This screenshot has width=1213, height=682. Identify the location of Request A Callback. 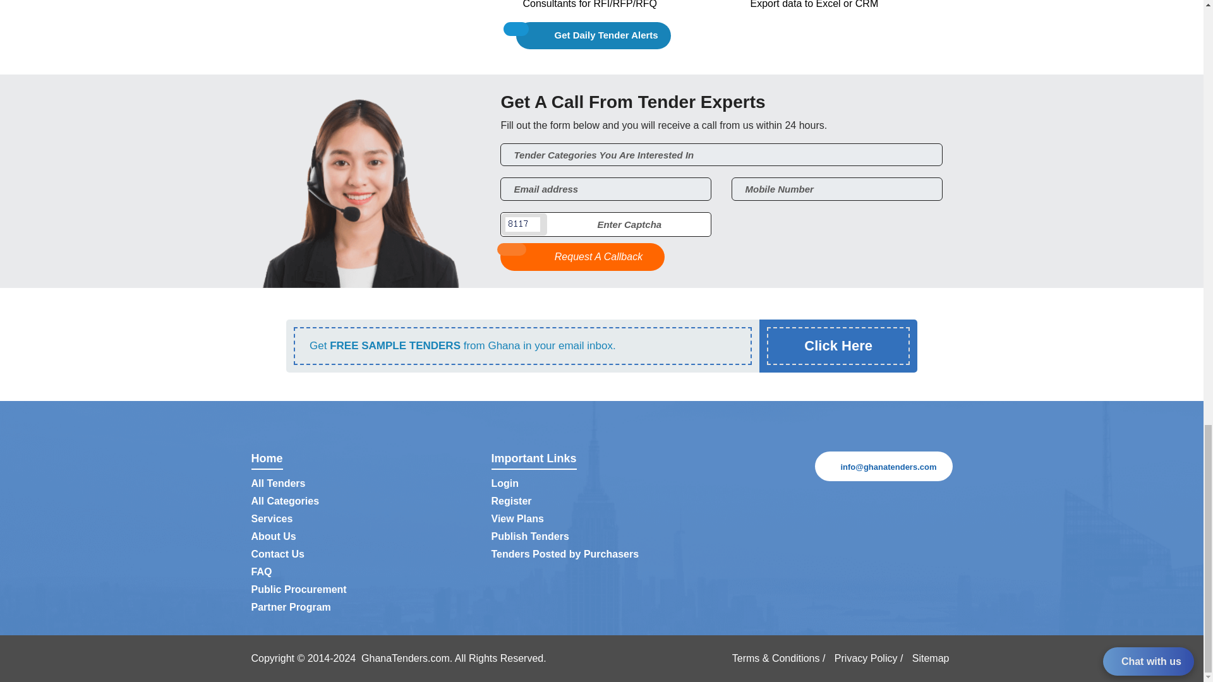
(582, 256).